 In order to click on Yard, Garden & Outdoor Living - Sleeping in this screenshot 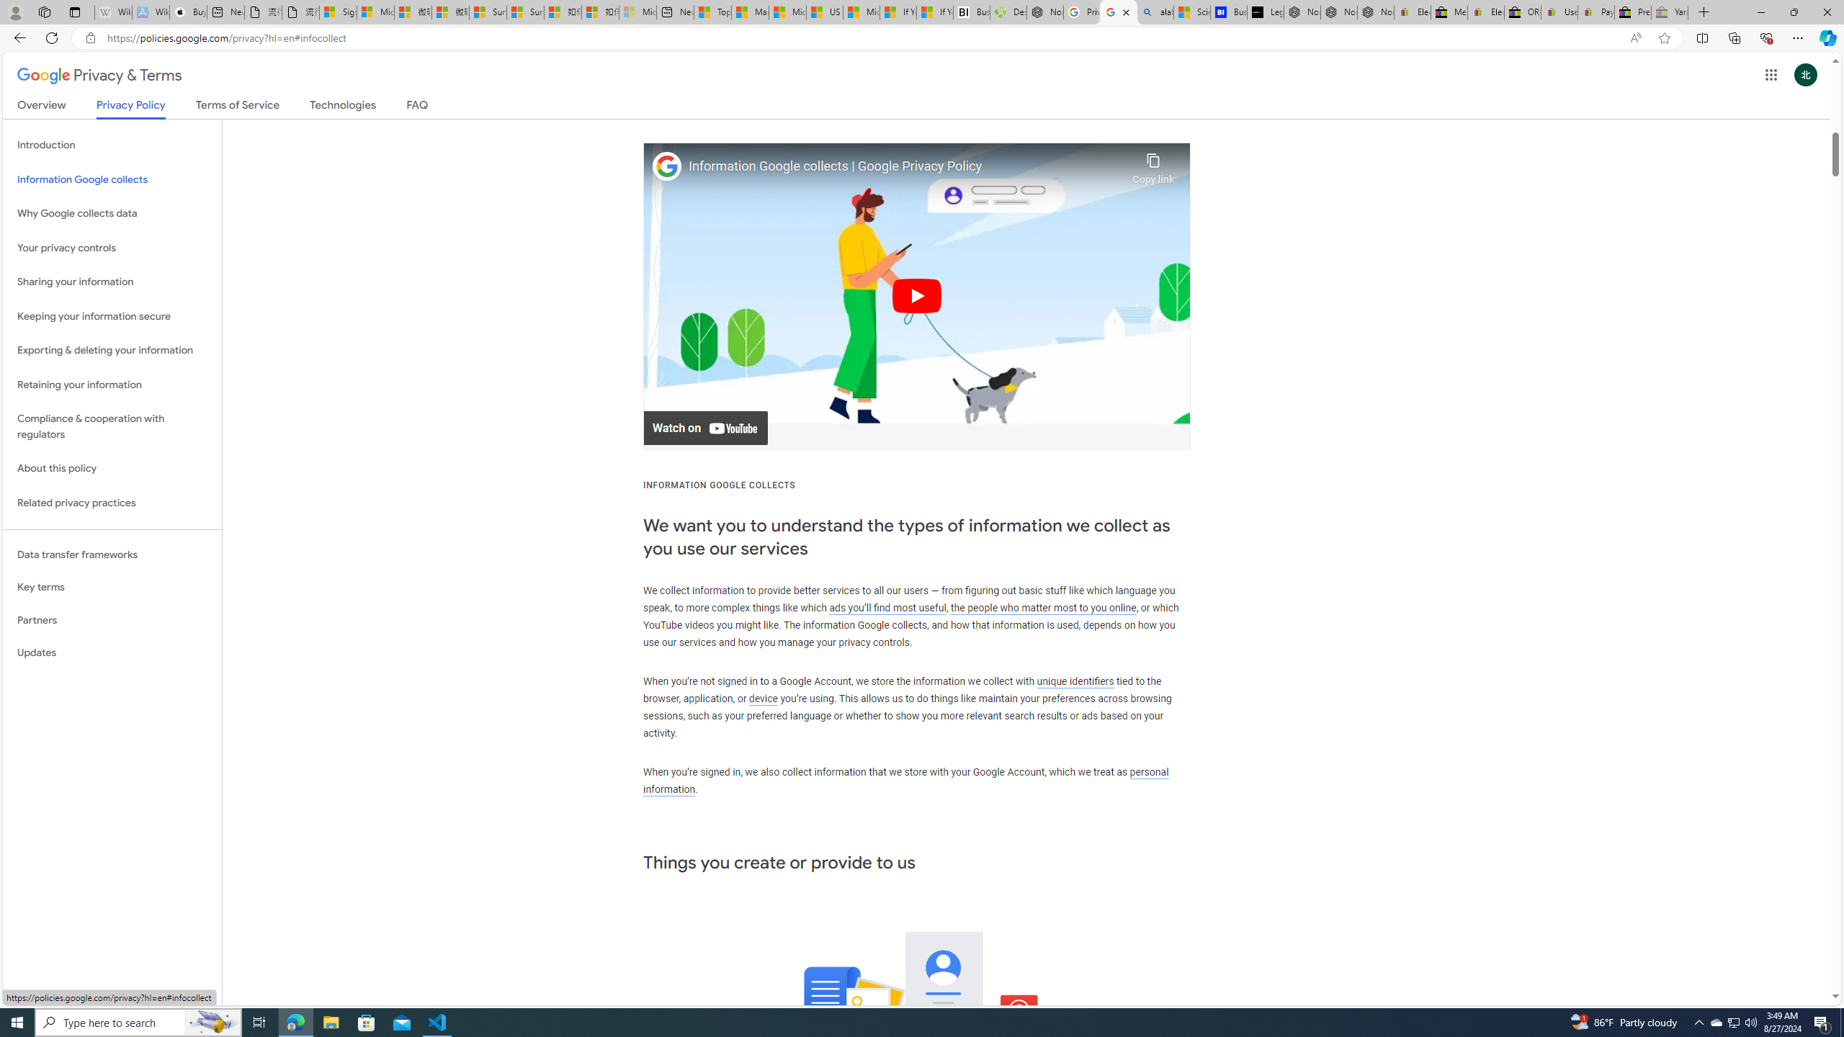, I will do `click(1670, 12)`.